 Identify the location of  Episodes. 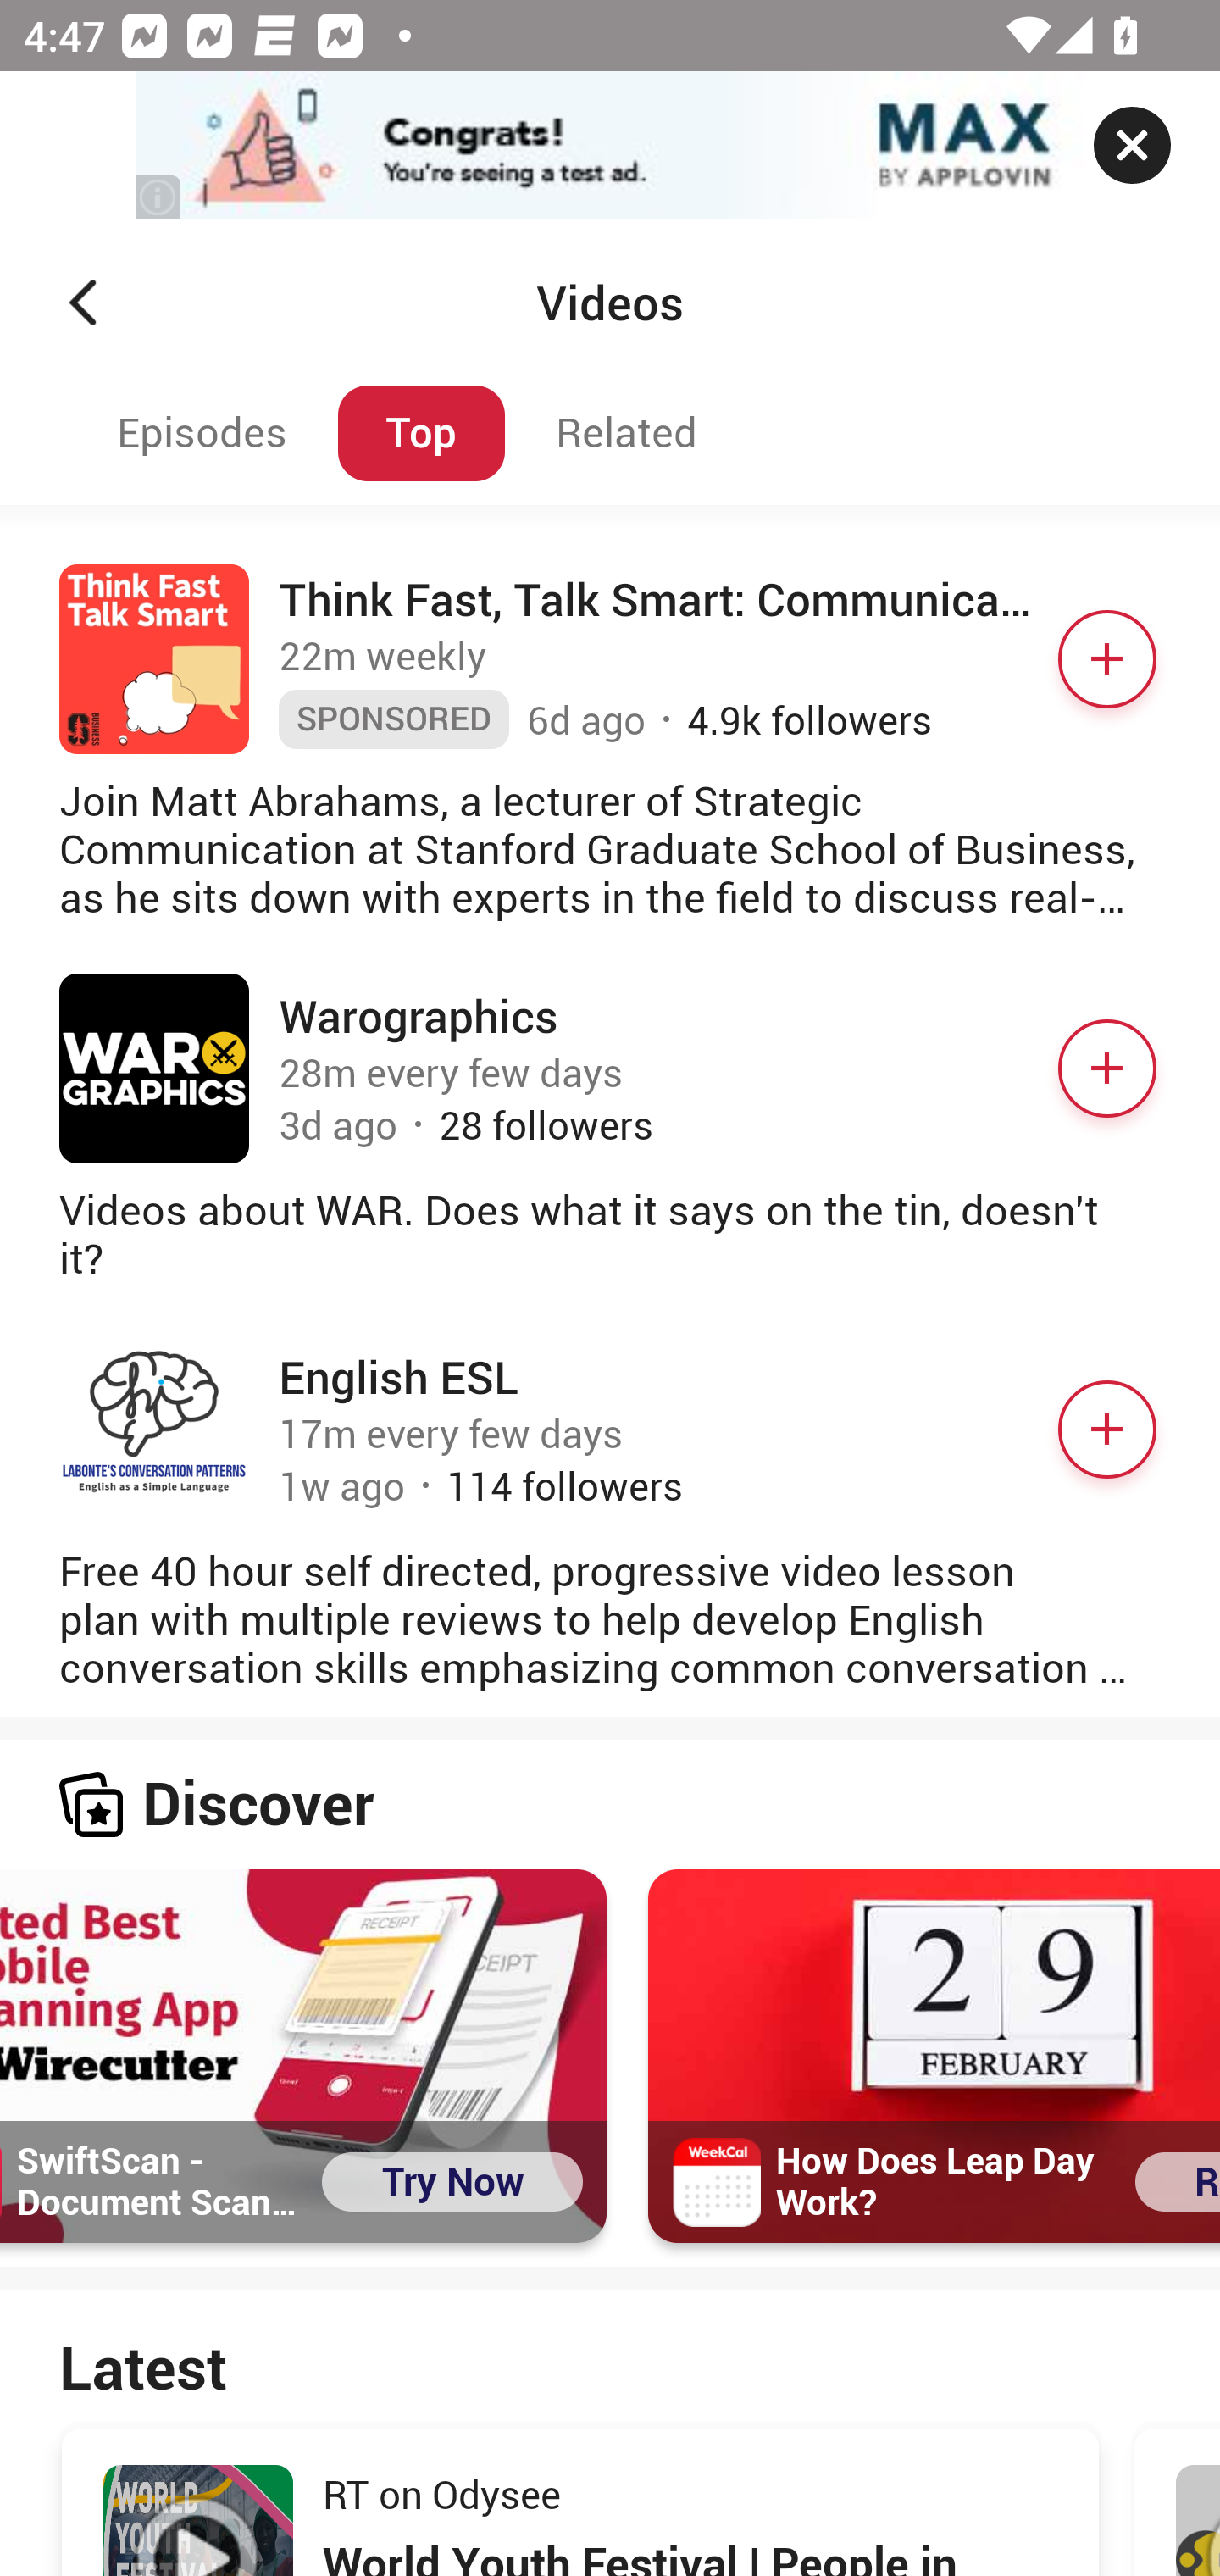
(197, 434).